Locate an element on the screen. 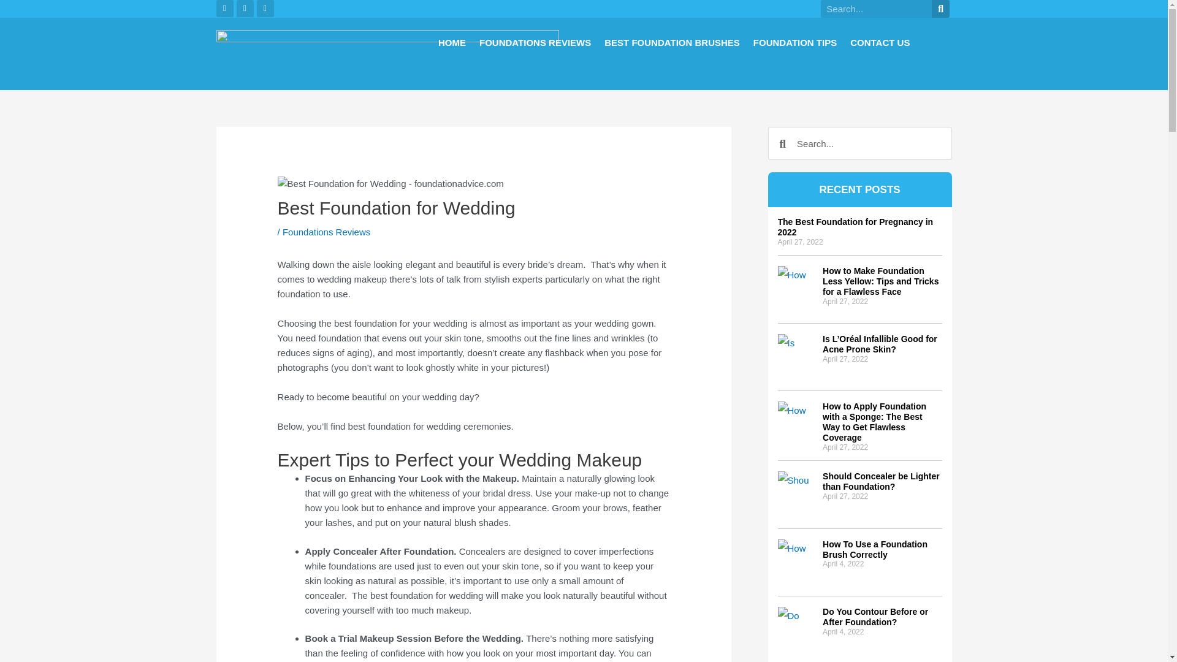 Image resolution: width=1177 pixels, height=662 pixels. FOUNDATIONS REVIEWS is located at coordinates (535, 42).